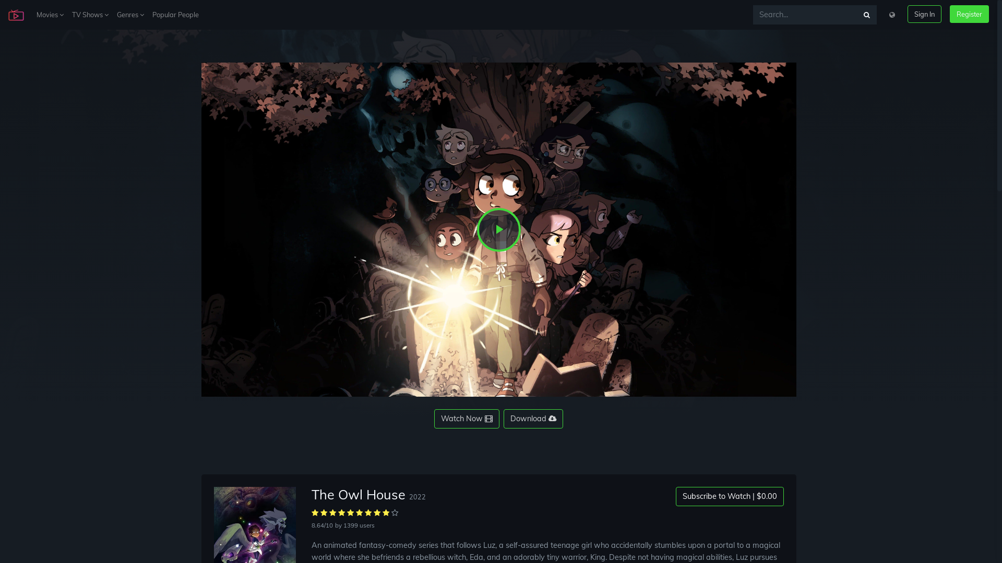 This screenshot has height=563, width=1002. What do you see at coordinates (90, 15) in the screenshot?
I see `TV Shows` at bounding box center [90, 15].